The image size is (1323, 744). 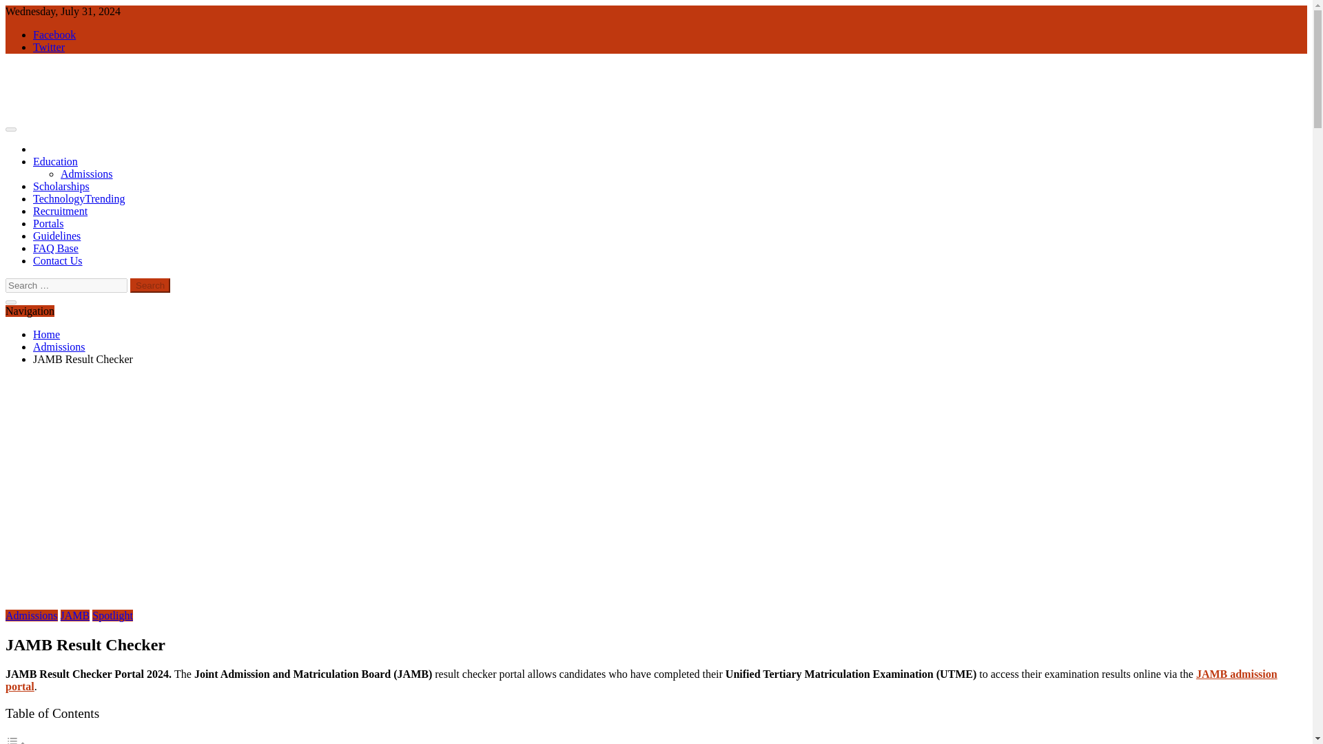 What do you see at coordinates (32, 614) in the screenshot?
I see `Admissions` at bounding box center [32, 614].